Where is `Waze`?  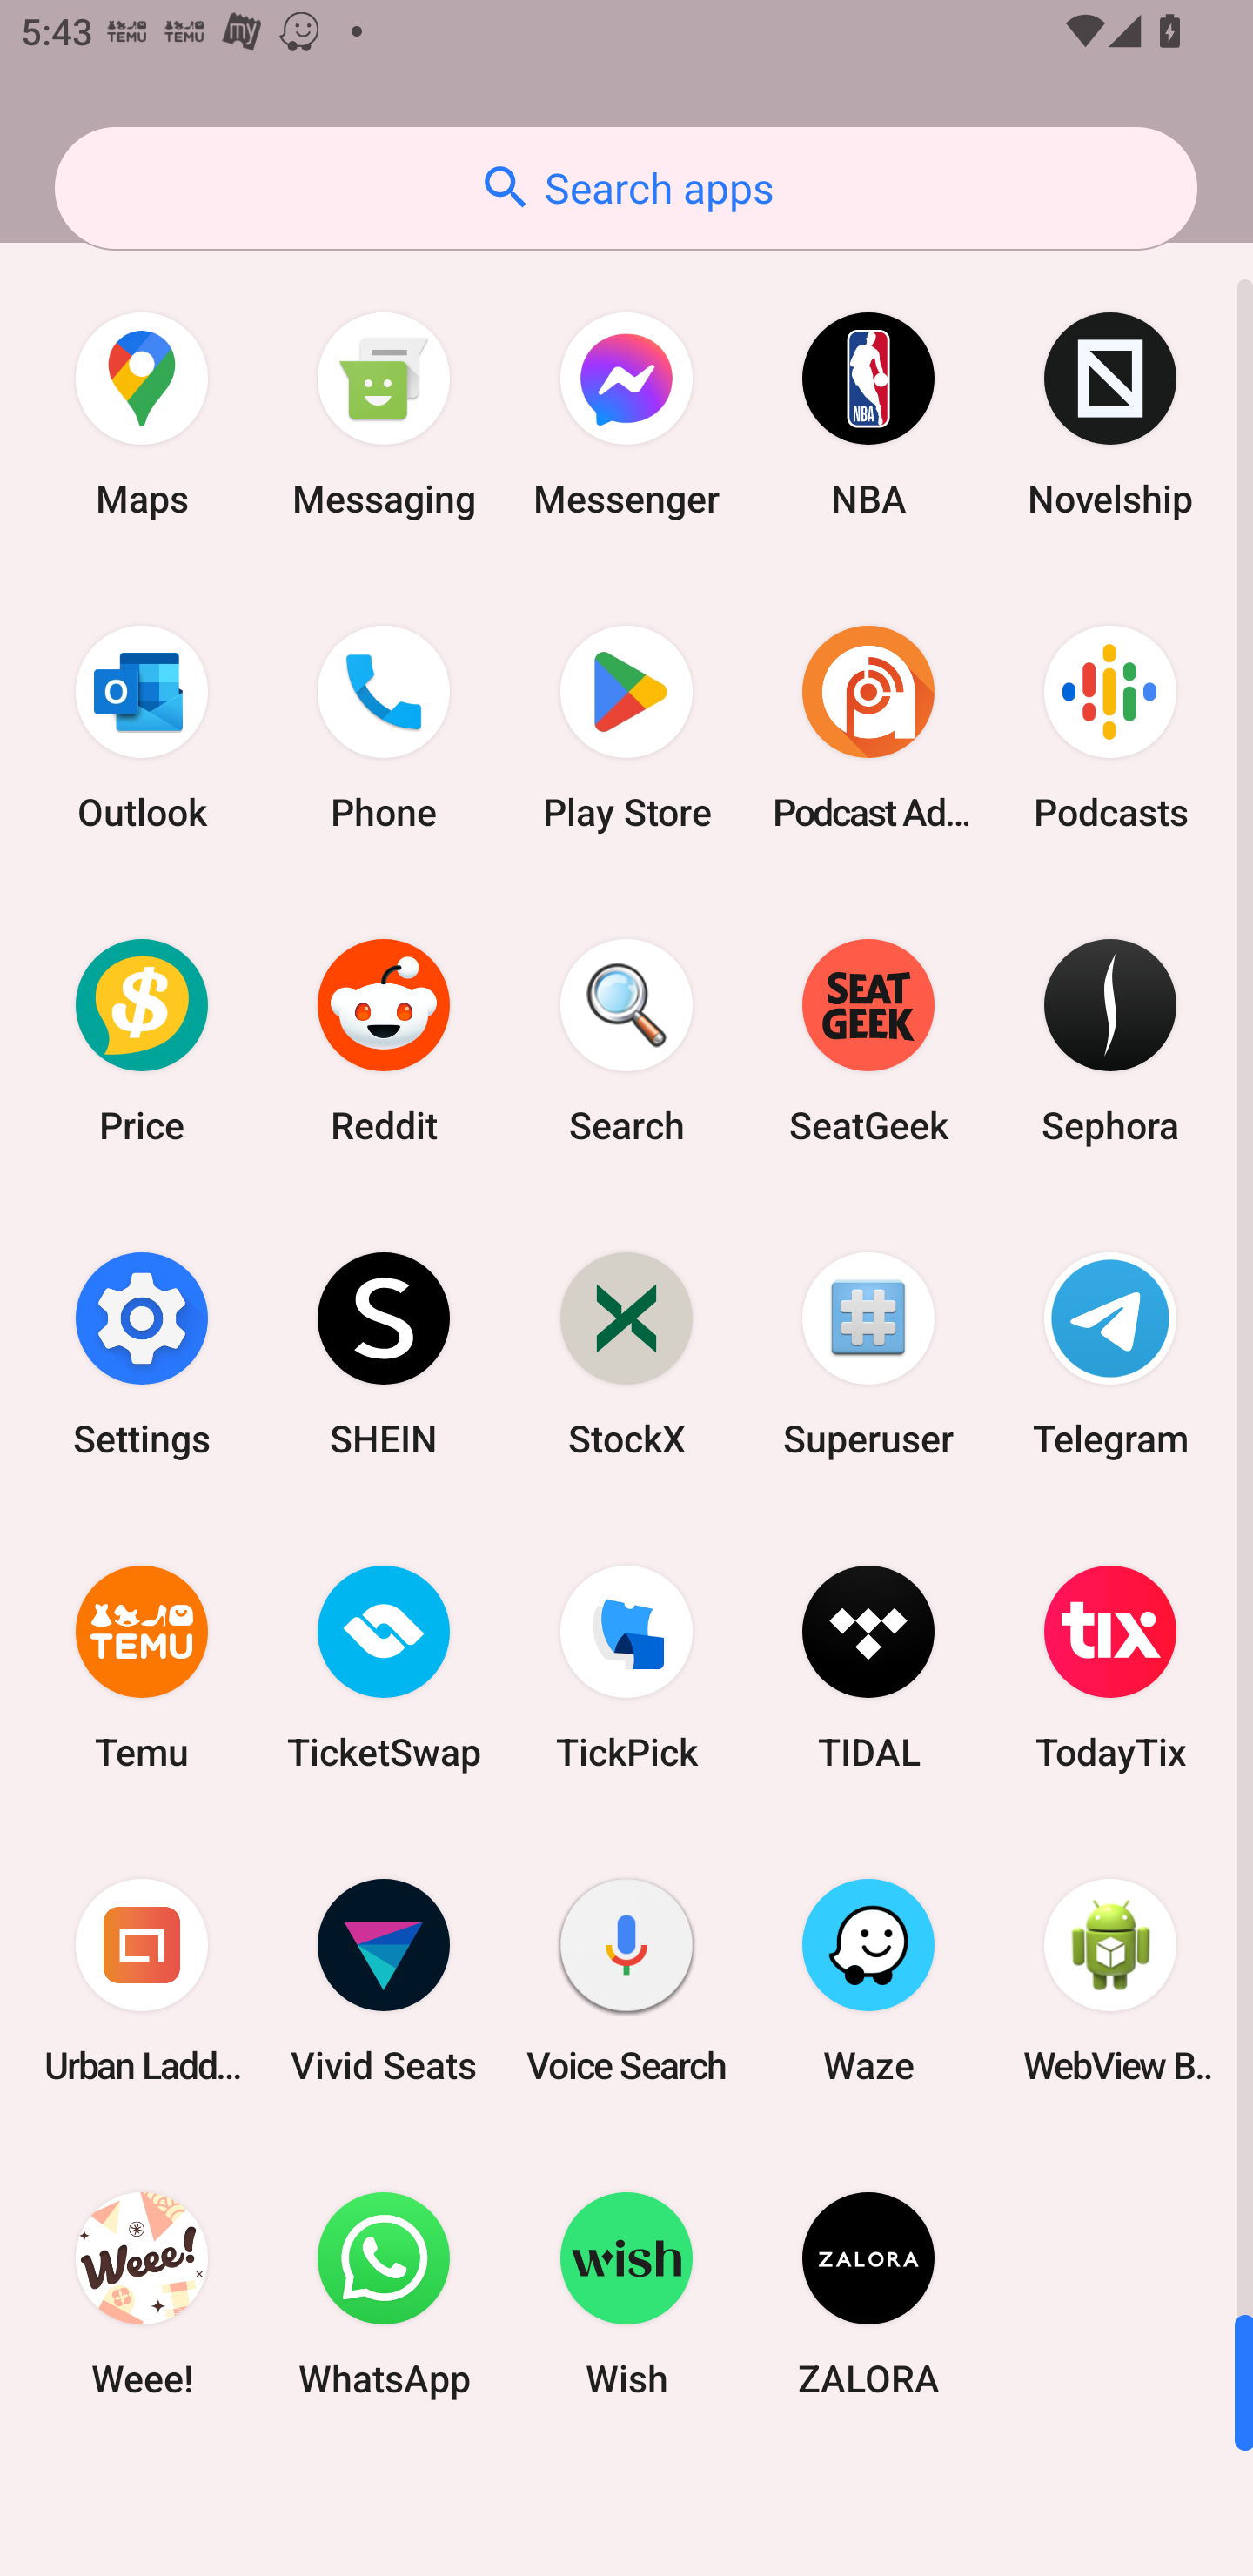
Waze is located at coordinates (868, 1981).